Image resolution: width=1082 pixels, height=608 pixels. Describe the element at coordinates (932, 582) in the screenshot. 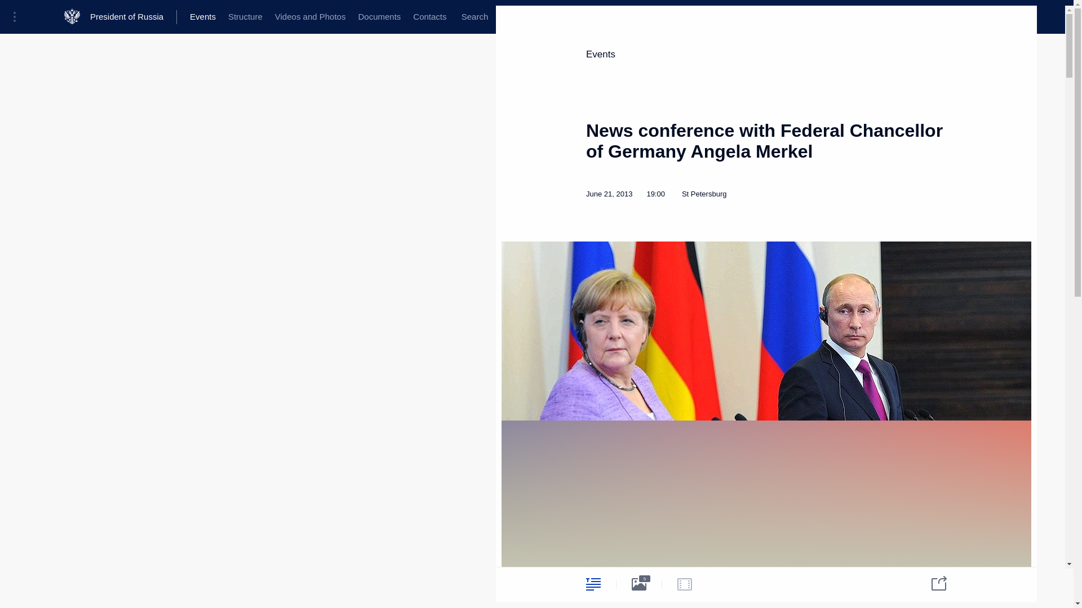

I see `Share` at that location.